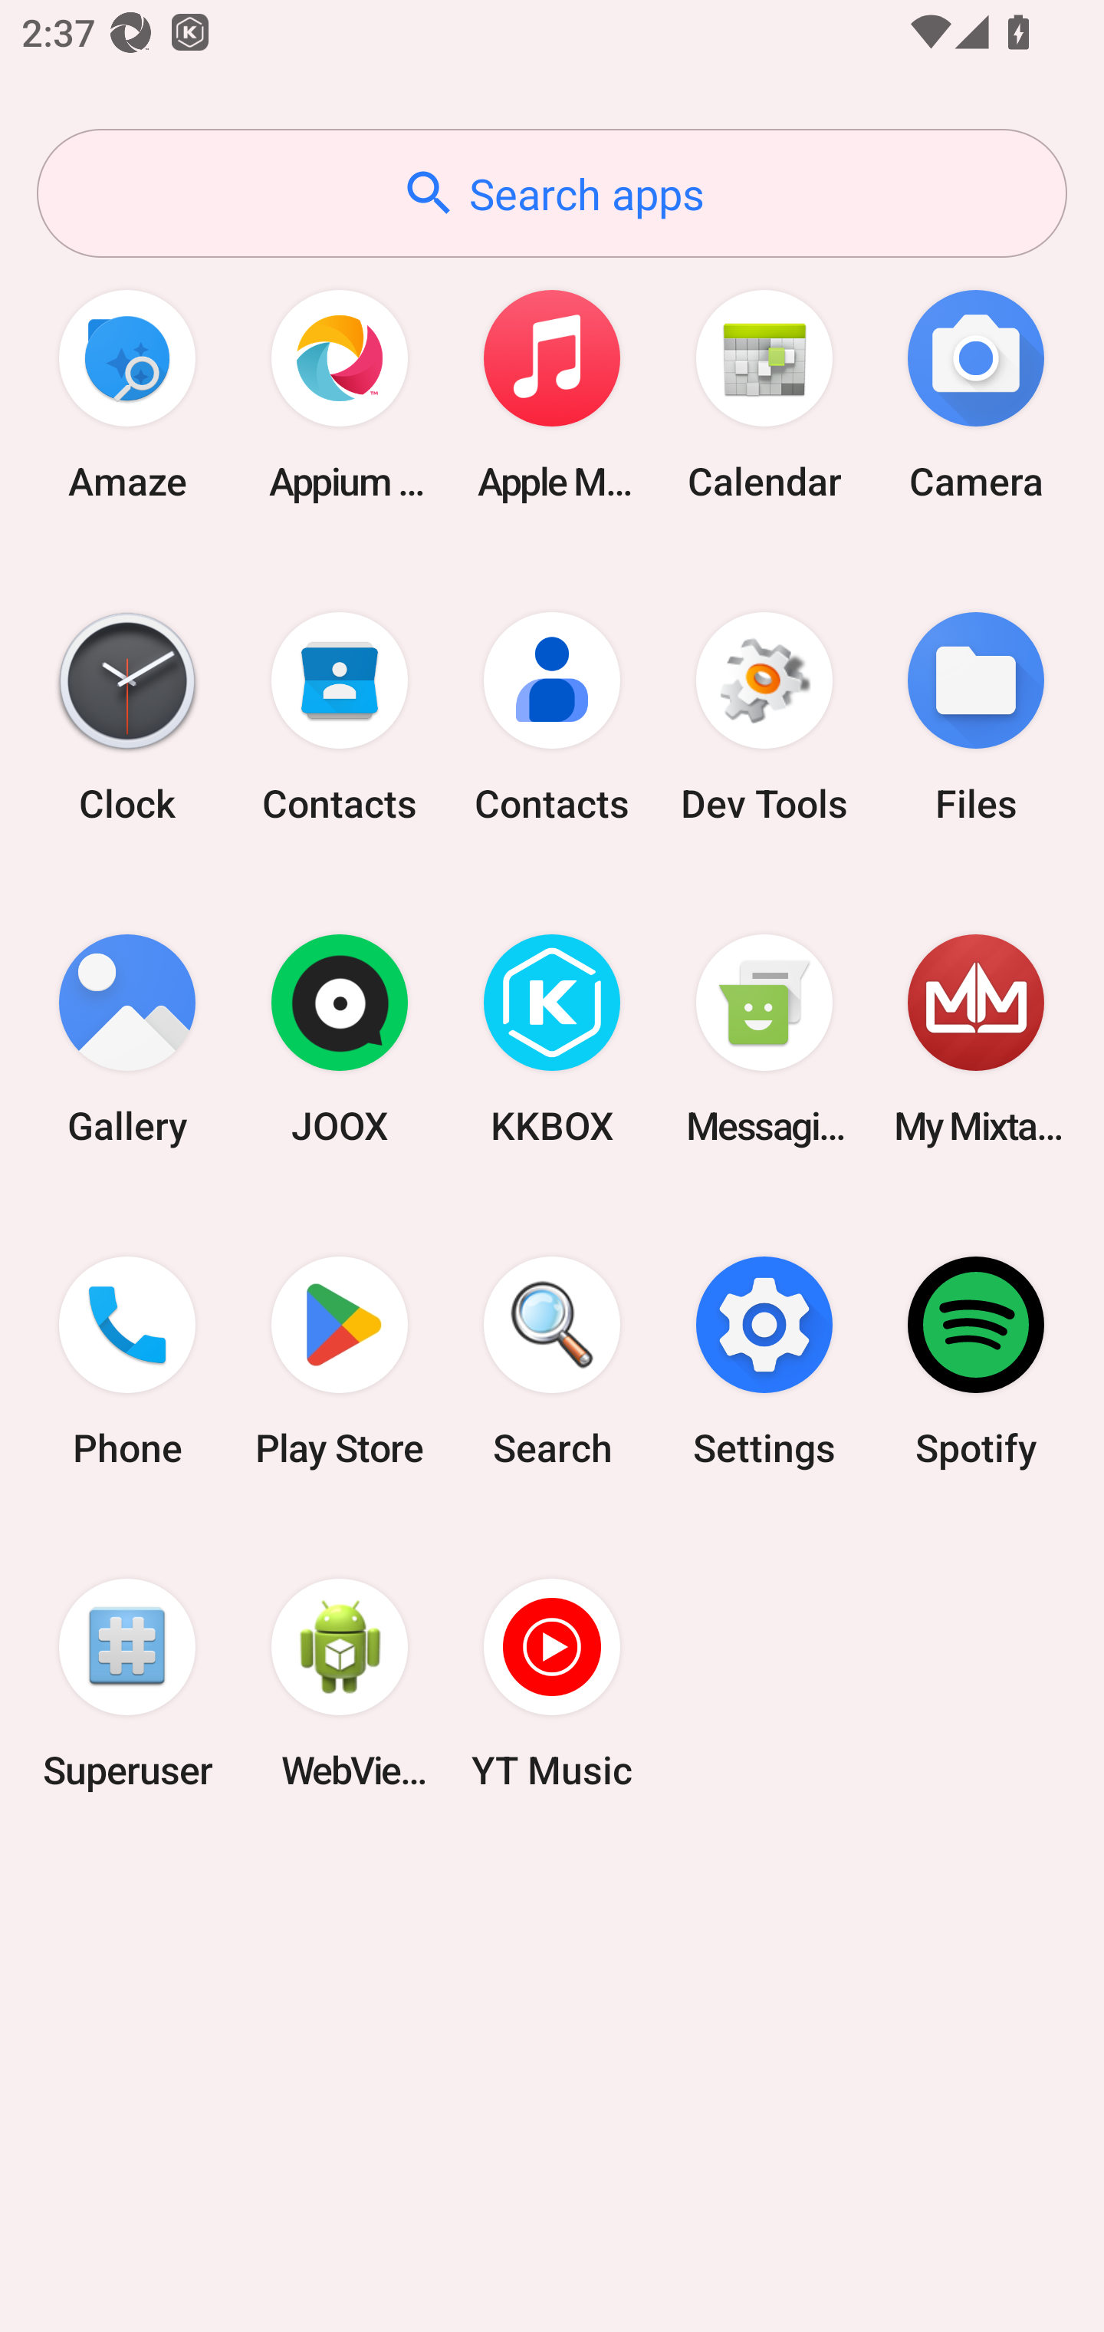  Describe the element at coordinates (976, 716) in the screenshot. I see `Files` at that location.